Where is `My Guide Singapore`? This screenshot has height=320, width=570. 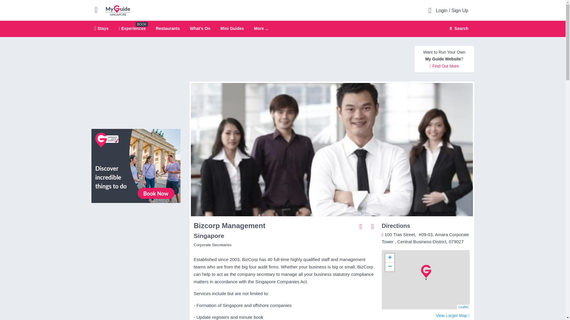
My Guide Singapore is located at coordinates (118, 10).